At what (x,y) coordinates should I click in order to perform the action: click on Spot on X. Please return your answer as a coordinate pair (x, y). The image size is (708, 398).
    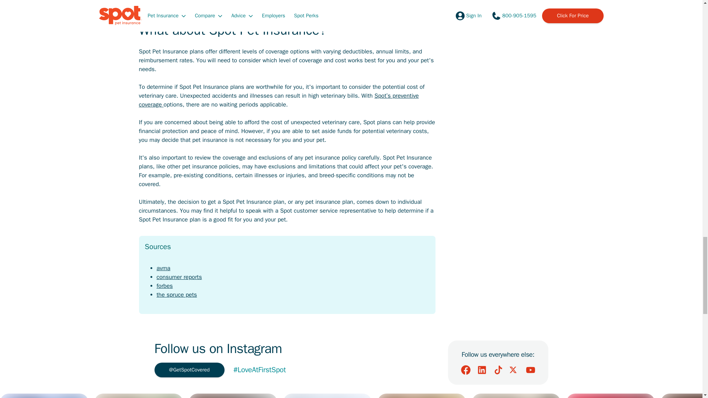
    Looking at the image, I should click on (514, 370).